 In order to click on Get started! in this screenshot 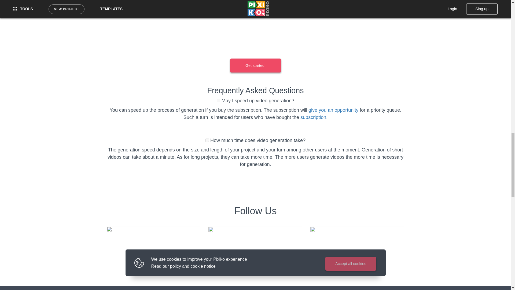, I will do `click(256, 66)`.